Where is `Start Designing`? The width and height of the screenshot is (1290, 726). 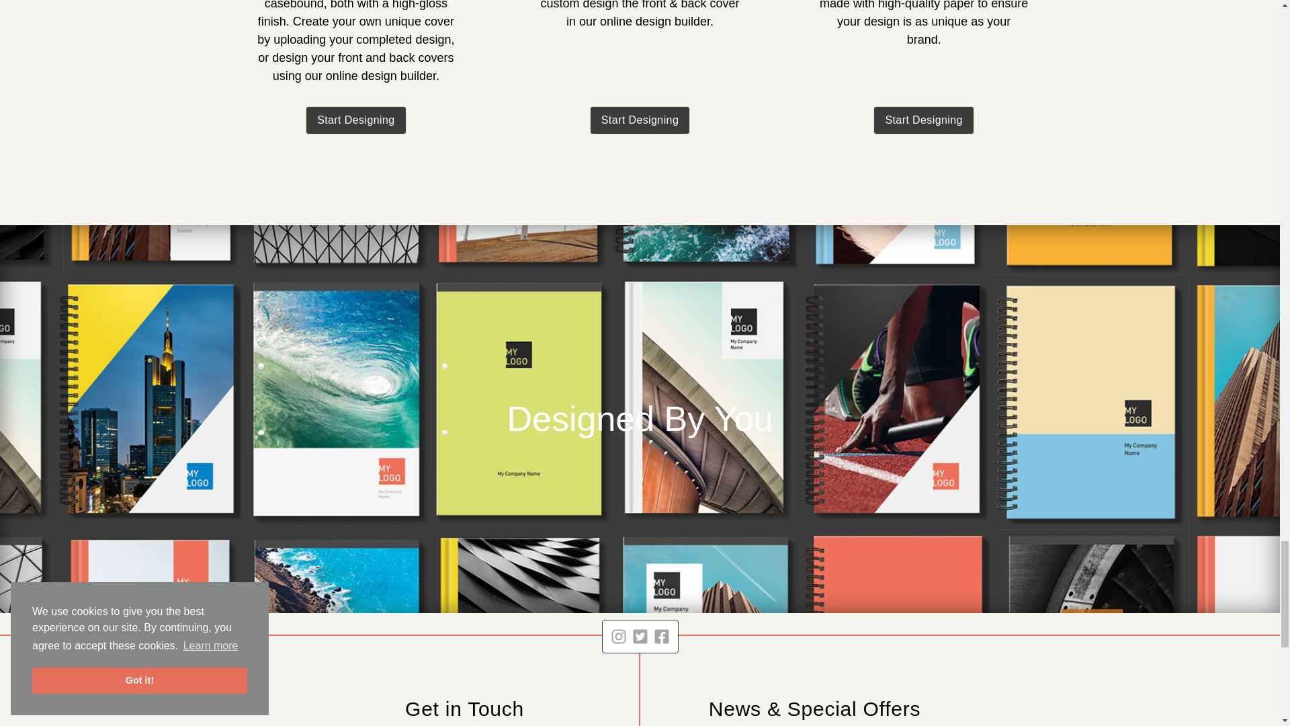 Start Designing is located at coordinates (356, 120).